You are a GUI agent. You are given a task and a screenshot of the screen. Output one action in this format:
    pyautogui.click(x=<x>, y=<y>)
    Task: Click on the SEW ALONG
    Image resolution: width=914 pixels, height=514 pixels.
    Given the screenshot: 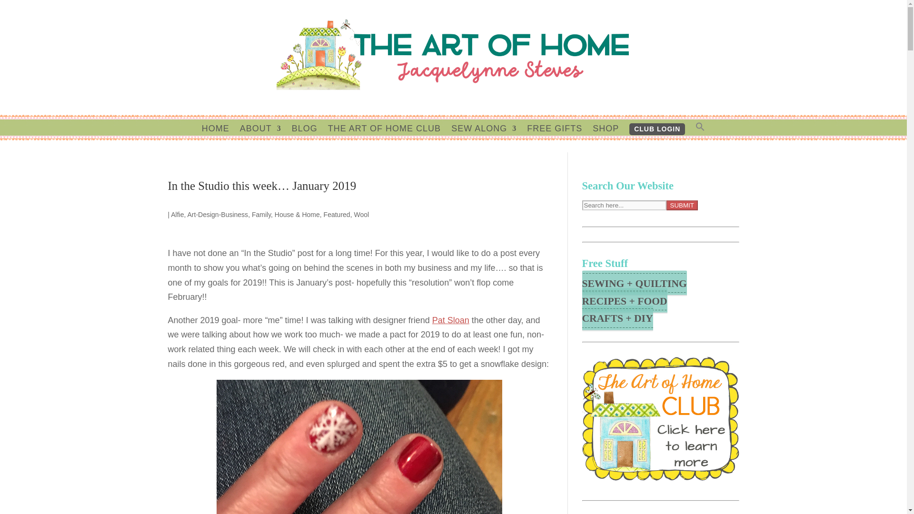 What is the action you would take?
    pyautogui.click(x=484, y=138)
    